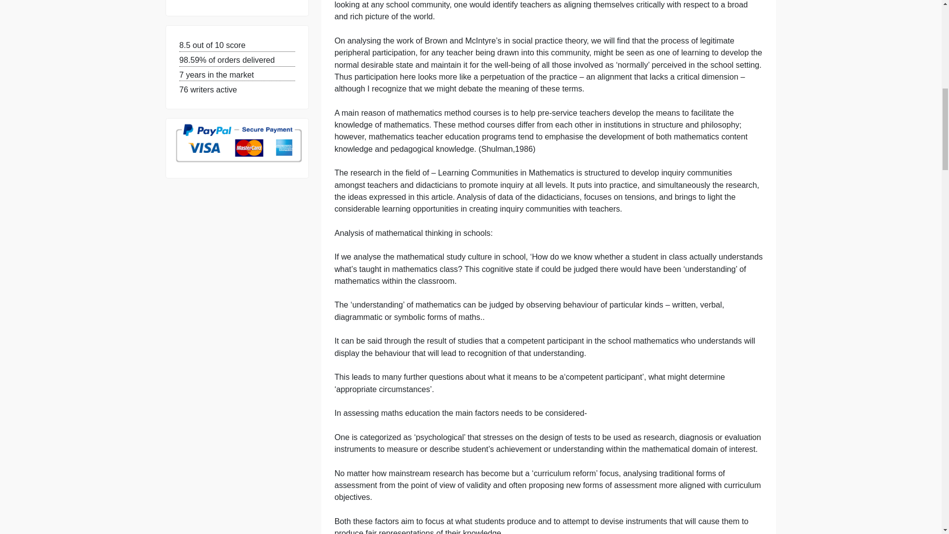  What do you see at coordinates (216, 3) in the screenshot?
I see `WHY US` at bounding box center [216, 3].